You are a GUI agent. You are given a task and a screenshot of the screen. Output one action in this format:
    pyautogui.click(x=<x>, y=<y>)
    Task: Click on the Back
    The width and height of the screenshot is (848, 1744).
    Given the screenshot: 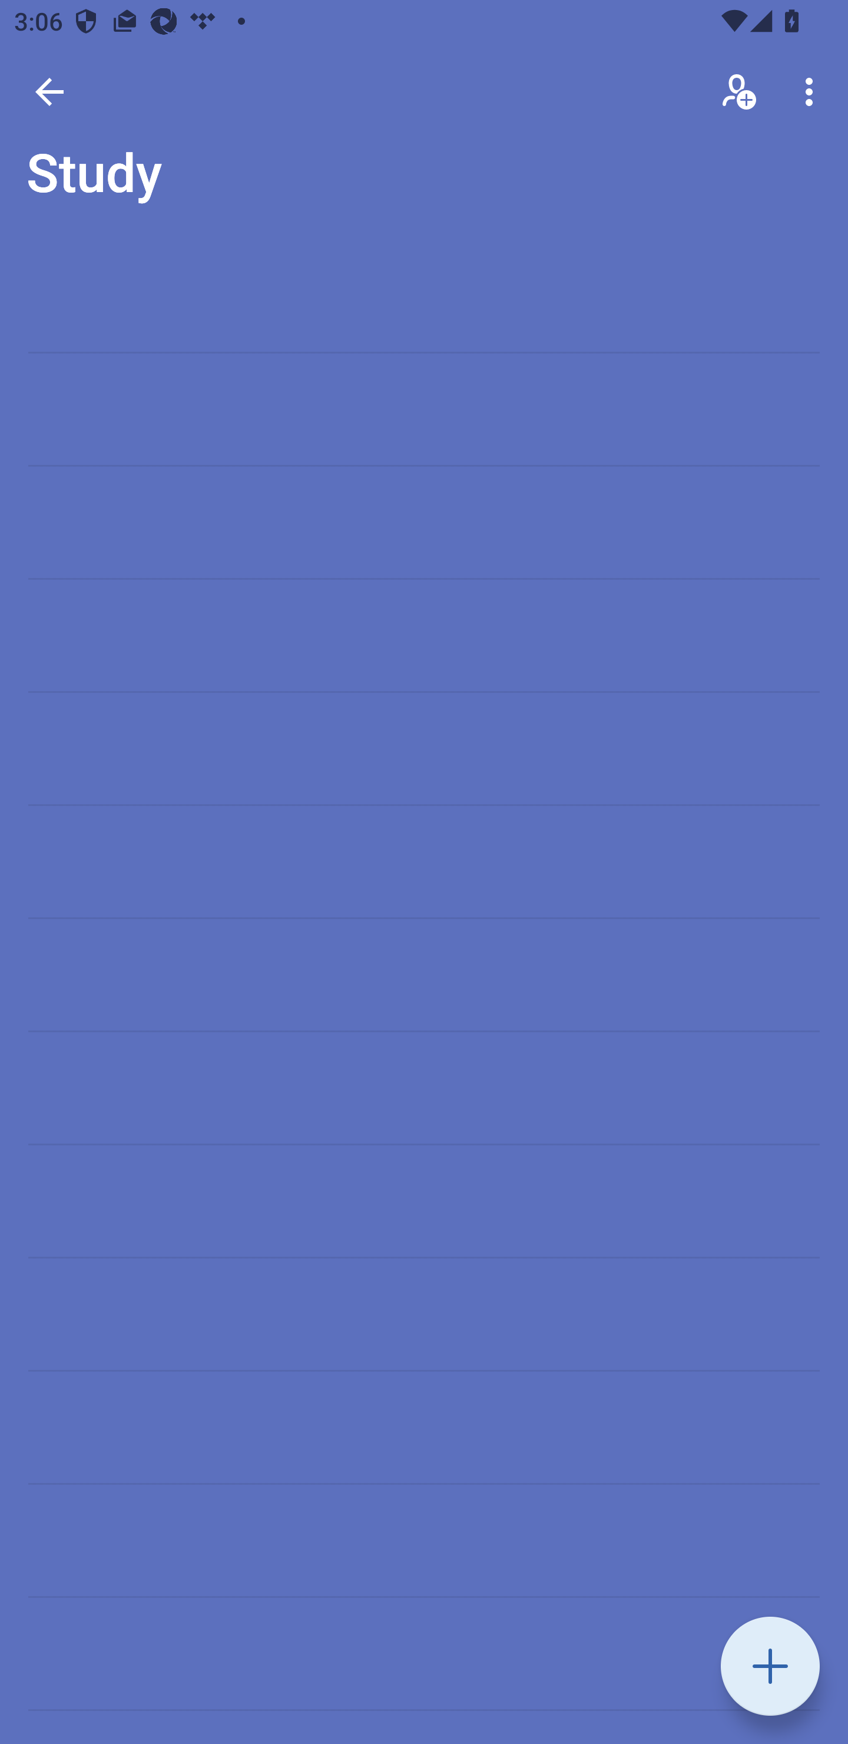 What is the action you would take?
    pyautogui.click(x=49, y=91)
    